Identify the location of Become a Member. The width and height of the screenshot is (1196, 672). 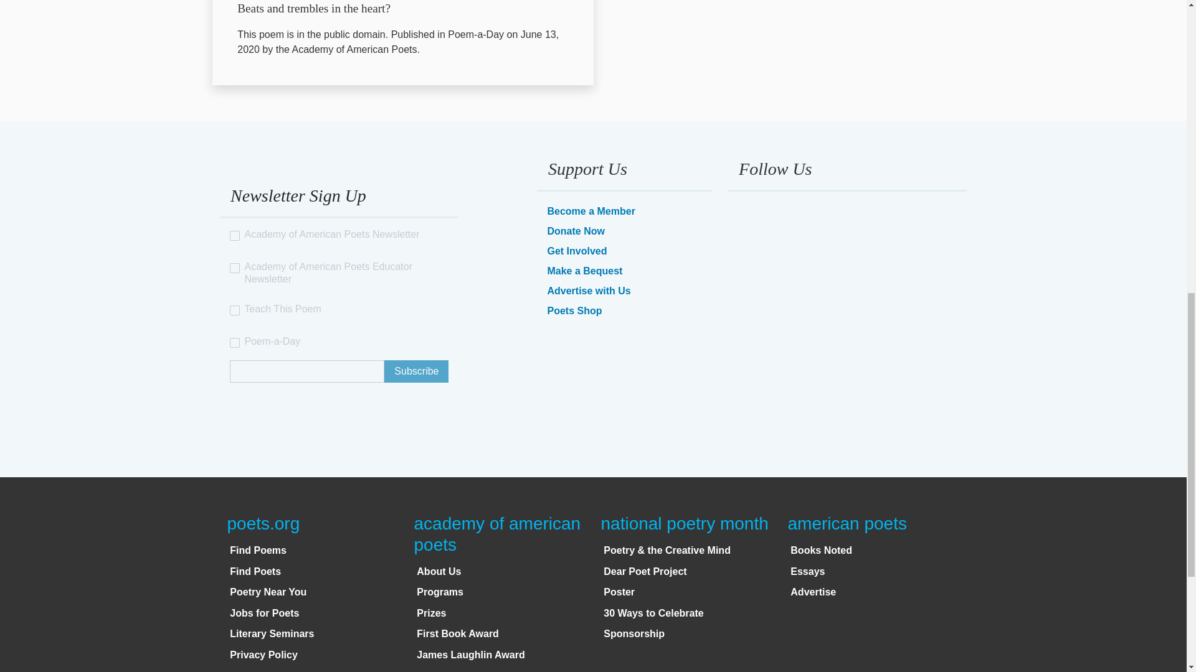
(591, 210).